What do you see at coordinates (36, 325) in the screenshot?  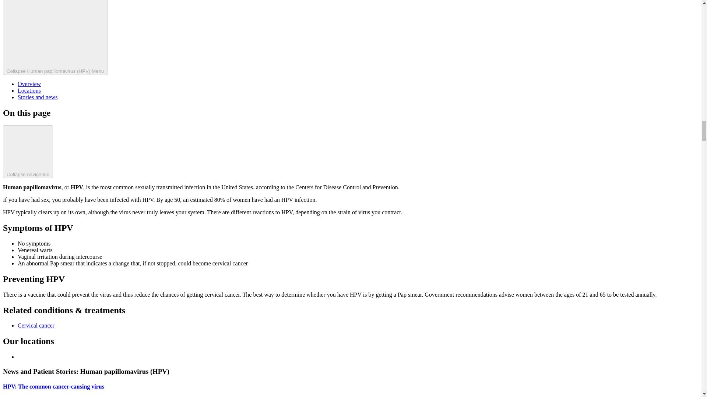 I see `Cervical cancer` at bounding box center [36, 325].